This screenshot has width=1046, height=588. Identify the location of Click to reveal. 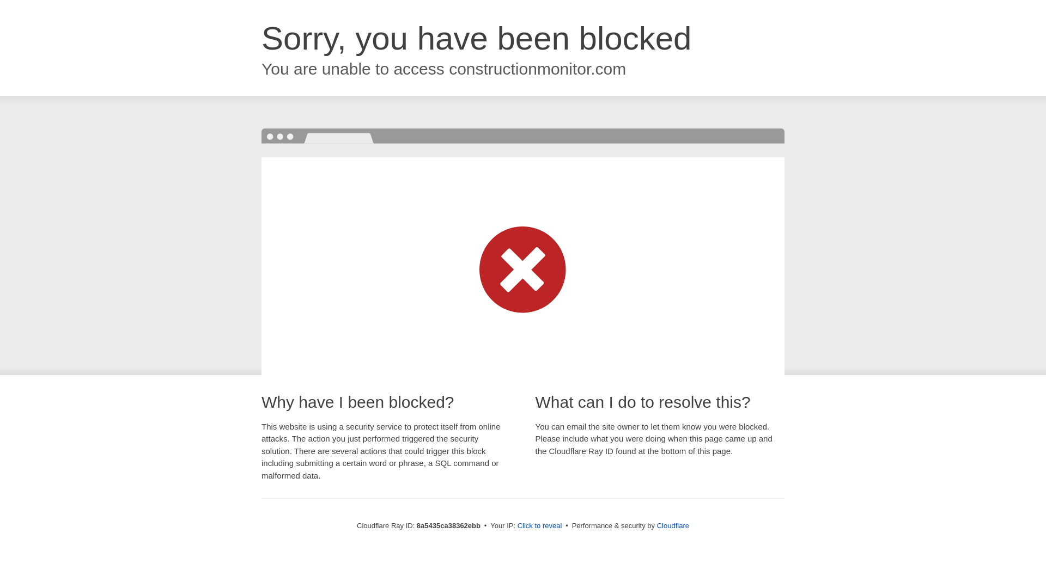
(540, 526).